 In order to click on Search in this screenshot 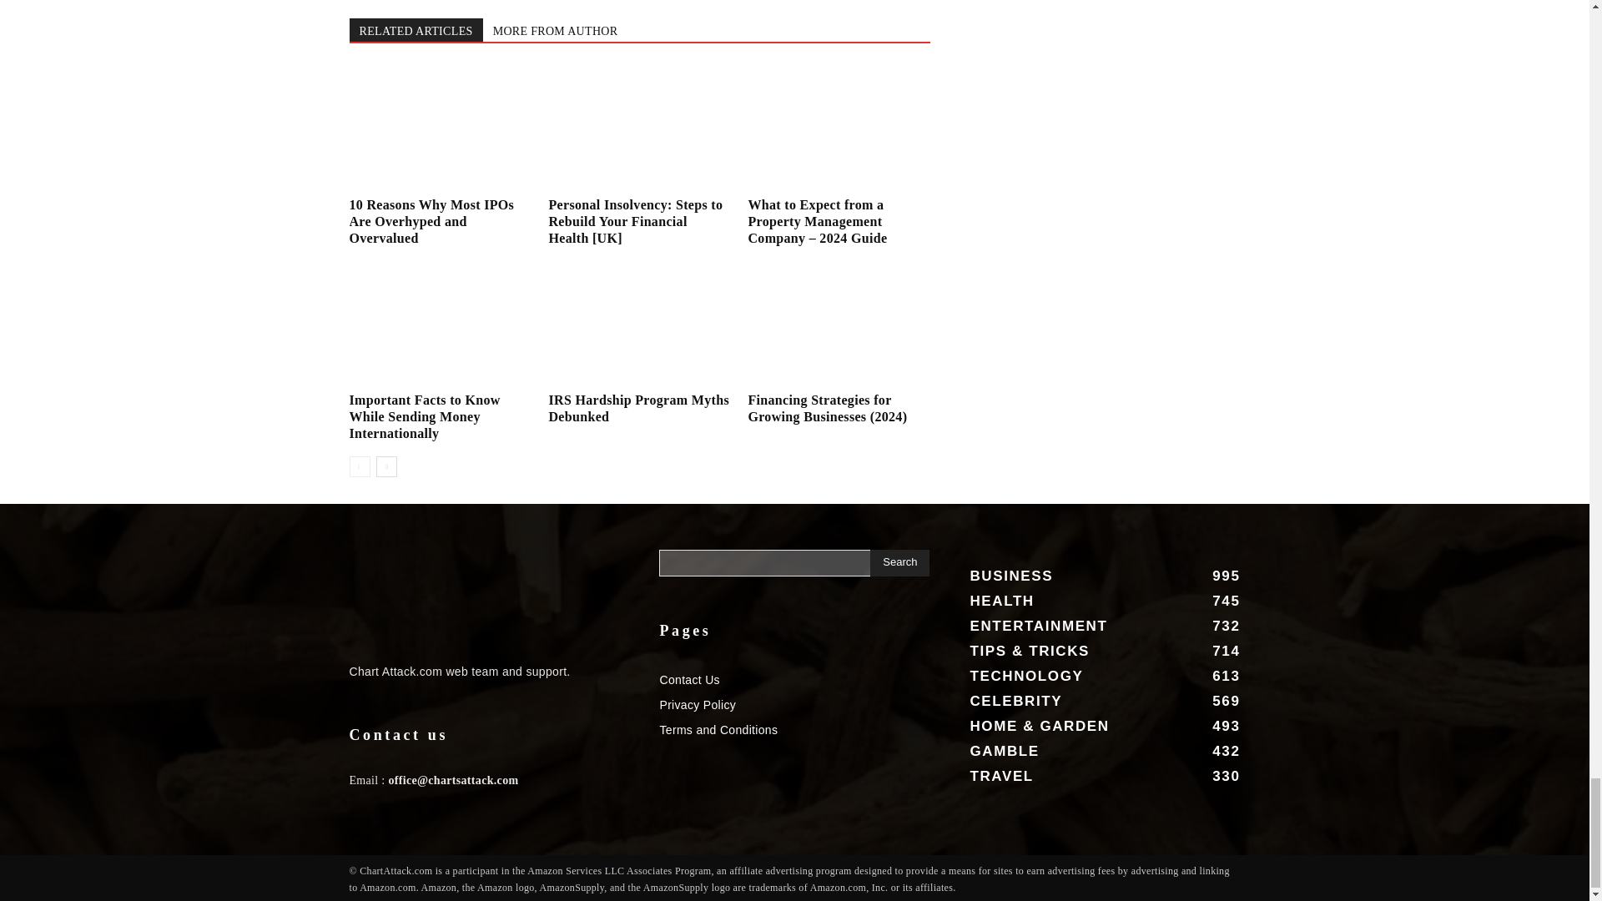, I will do `click(899, 562)`.